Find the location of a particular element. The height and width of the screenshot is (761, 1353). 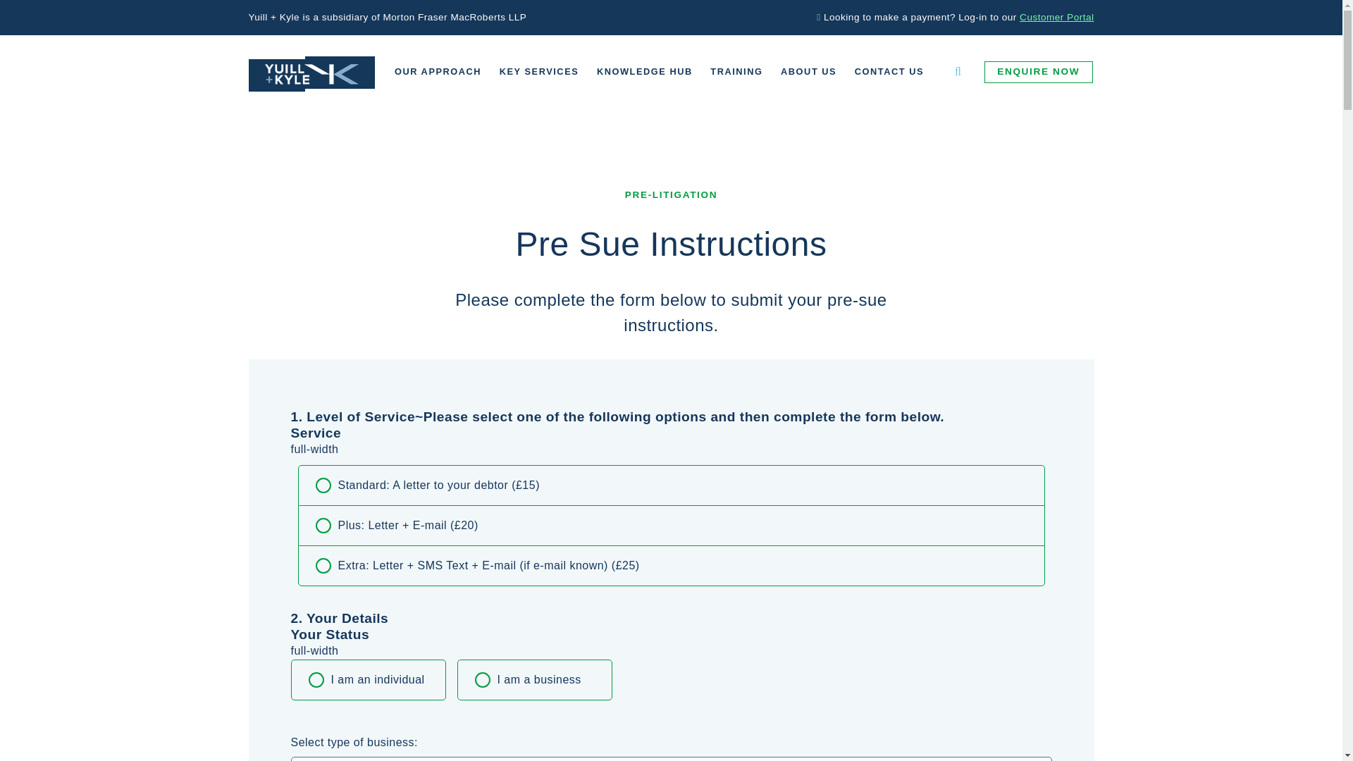

KNOWLEDGE HUB is located at coordinates (644, 72).